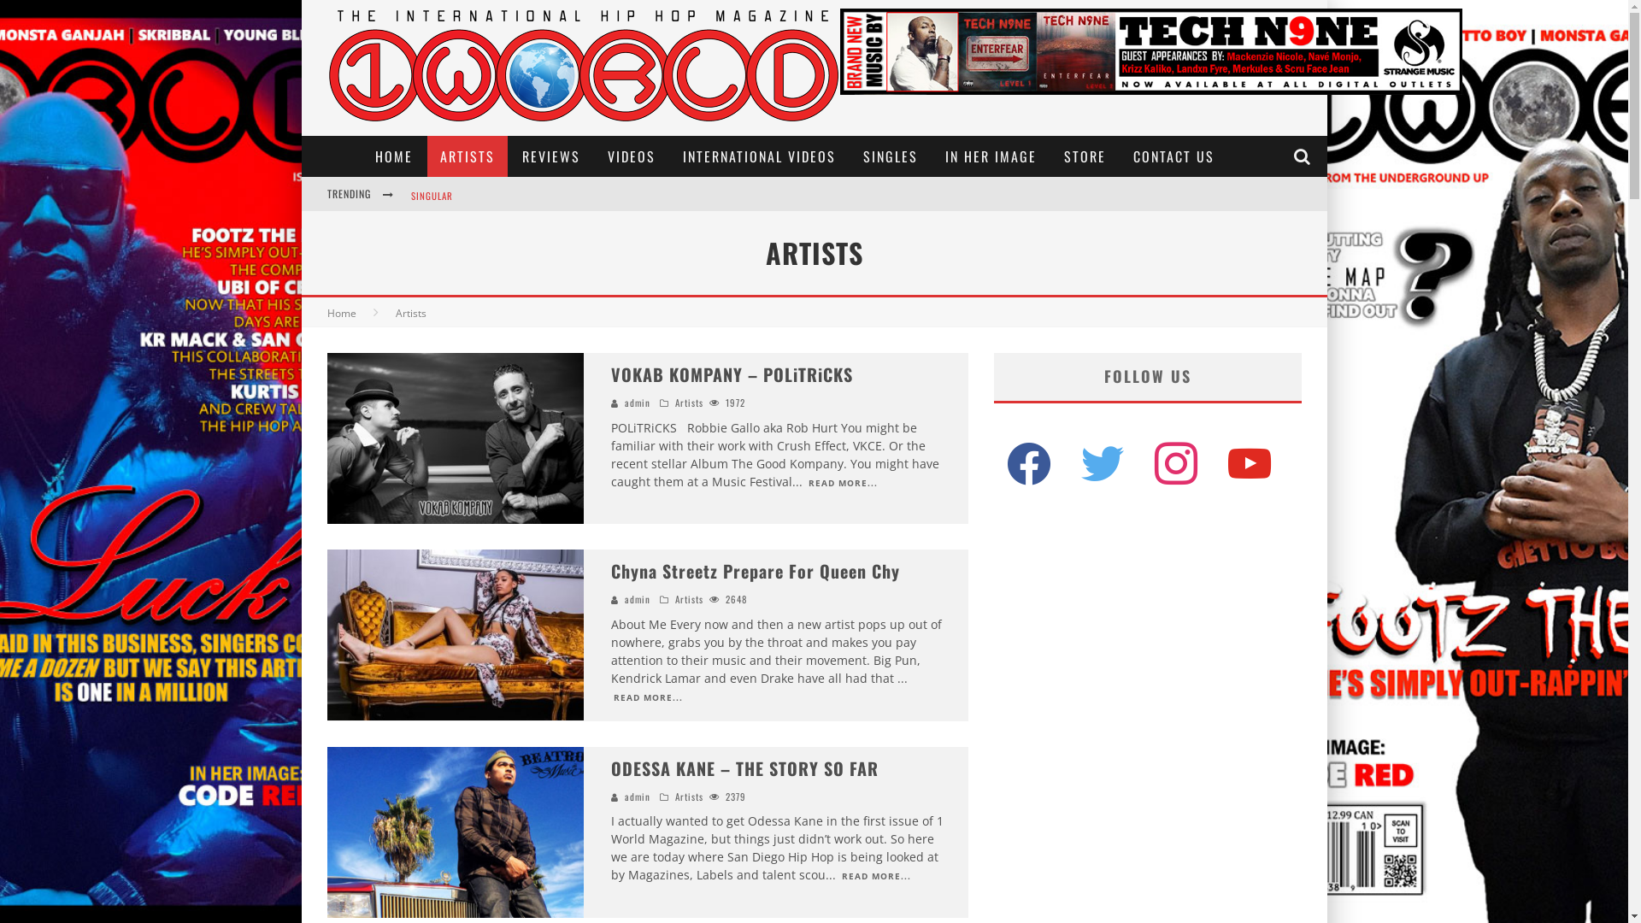 Image resolution: width=1641 pixels, height=923 pixels. What do you see at coordinates (756, 571) in the screenshot?
I see `Chyna Streetz Prepare For Queen Chy` at bounding box center [756, 571].